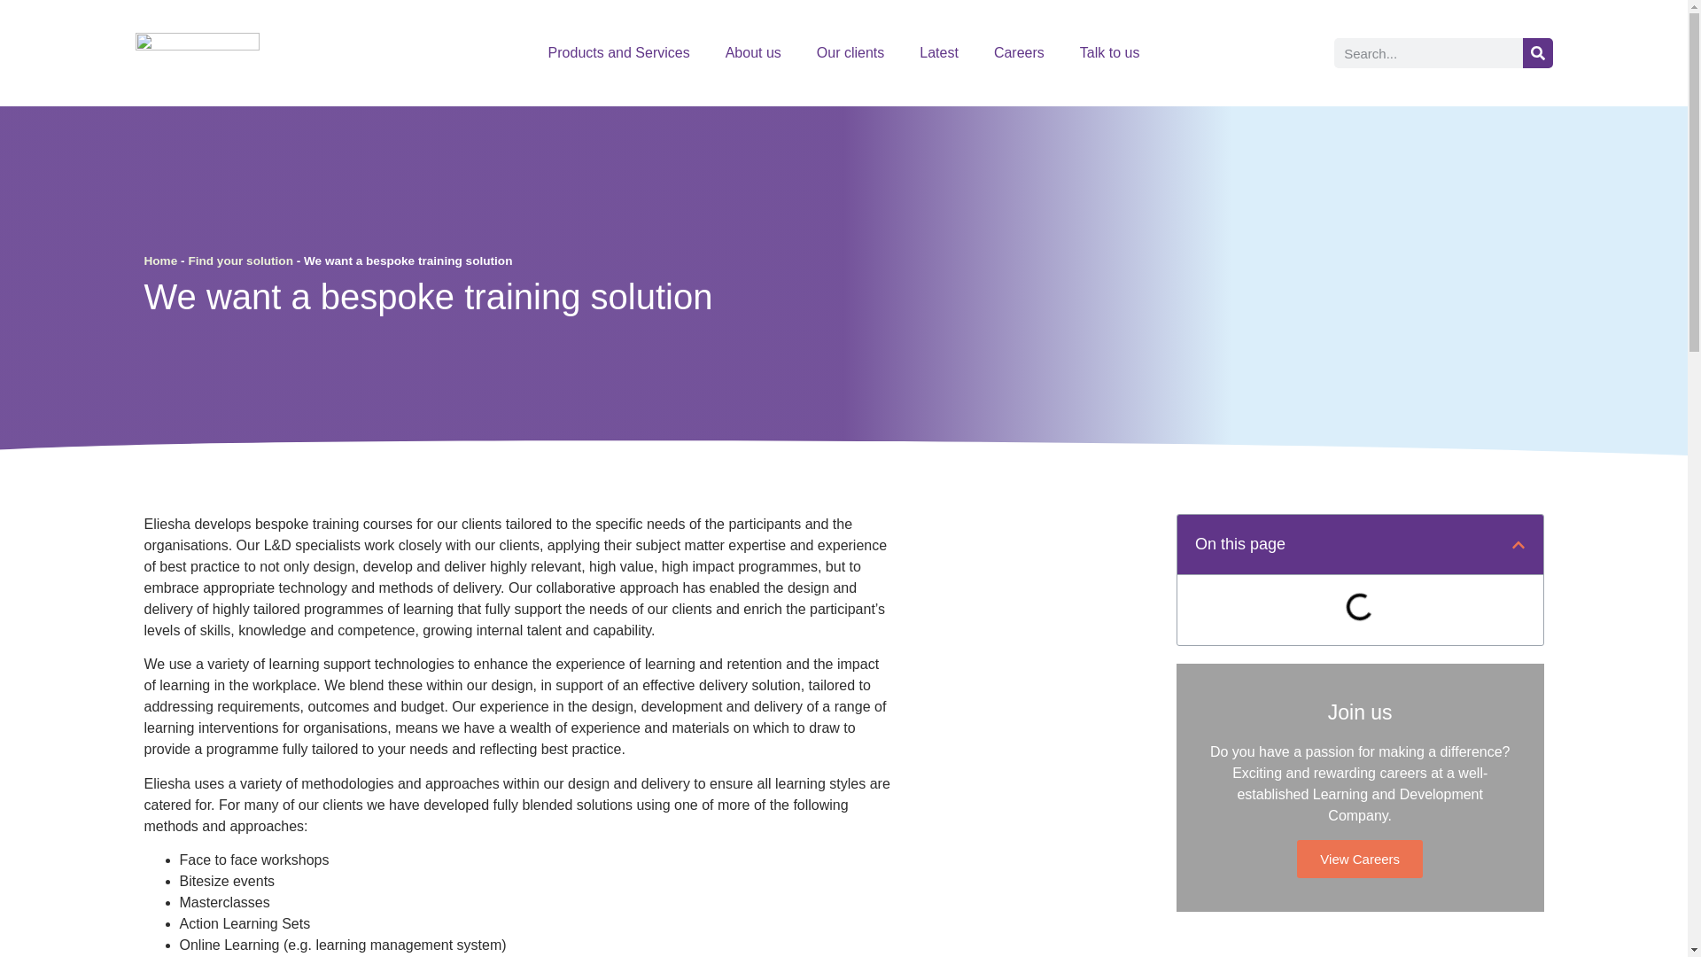  Describe the element at coordinates (618, 53) in the screenshot. I see `Products and Services` at that location.